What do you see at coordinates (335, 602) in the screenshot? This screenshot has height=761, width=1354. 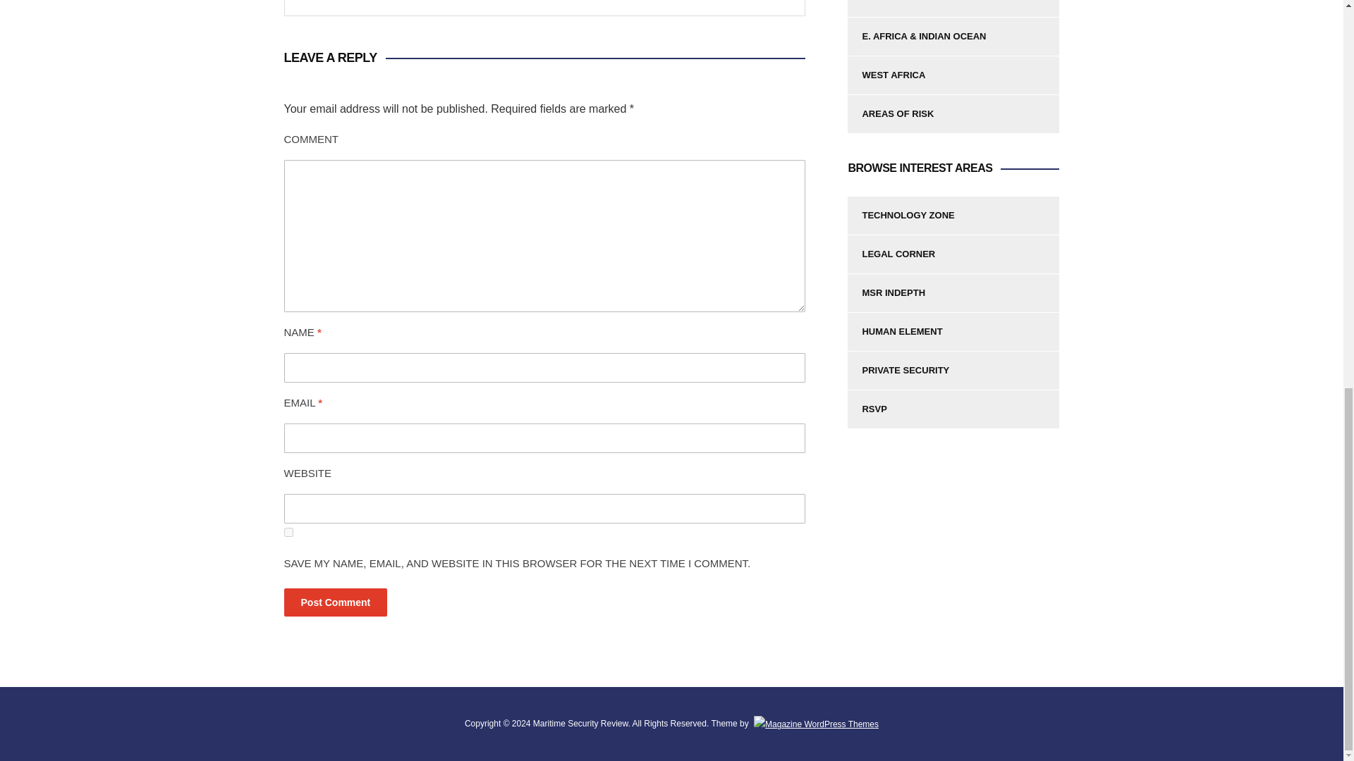 I see `Post Comment` at bounding box center [335, 602].